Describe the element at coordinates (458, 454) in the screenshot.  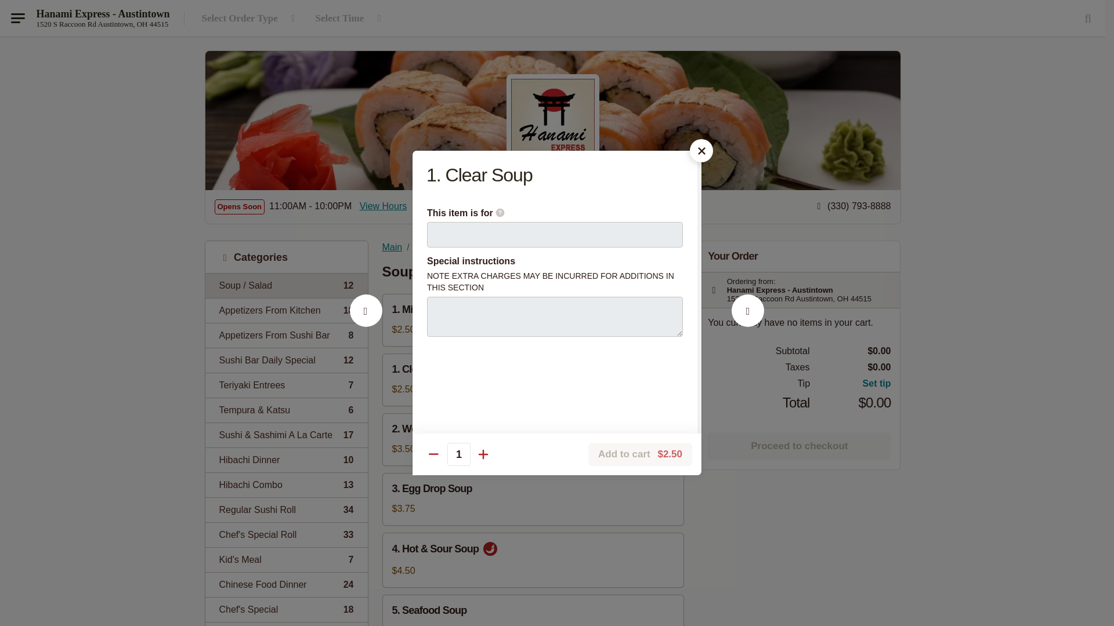
I see `2. Wonton Soup` at that location.